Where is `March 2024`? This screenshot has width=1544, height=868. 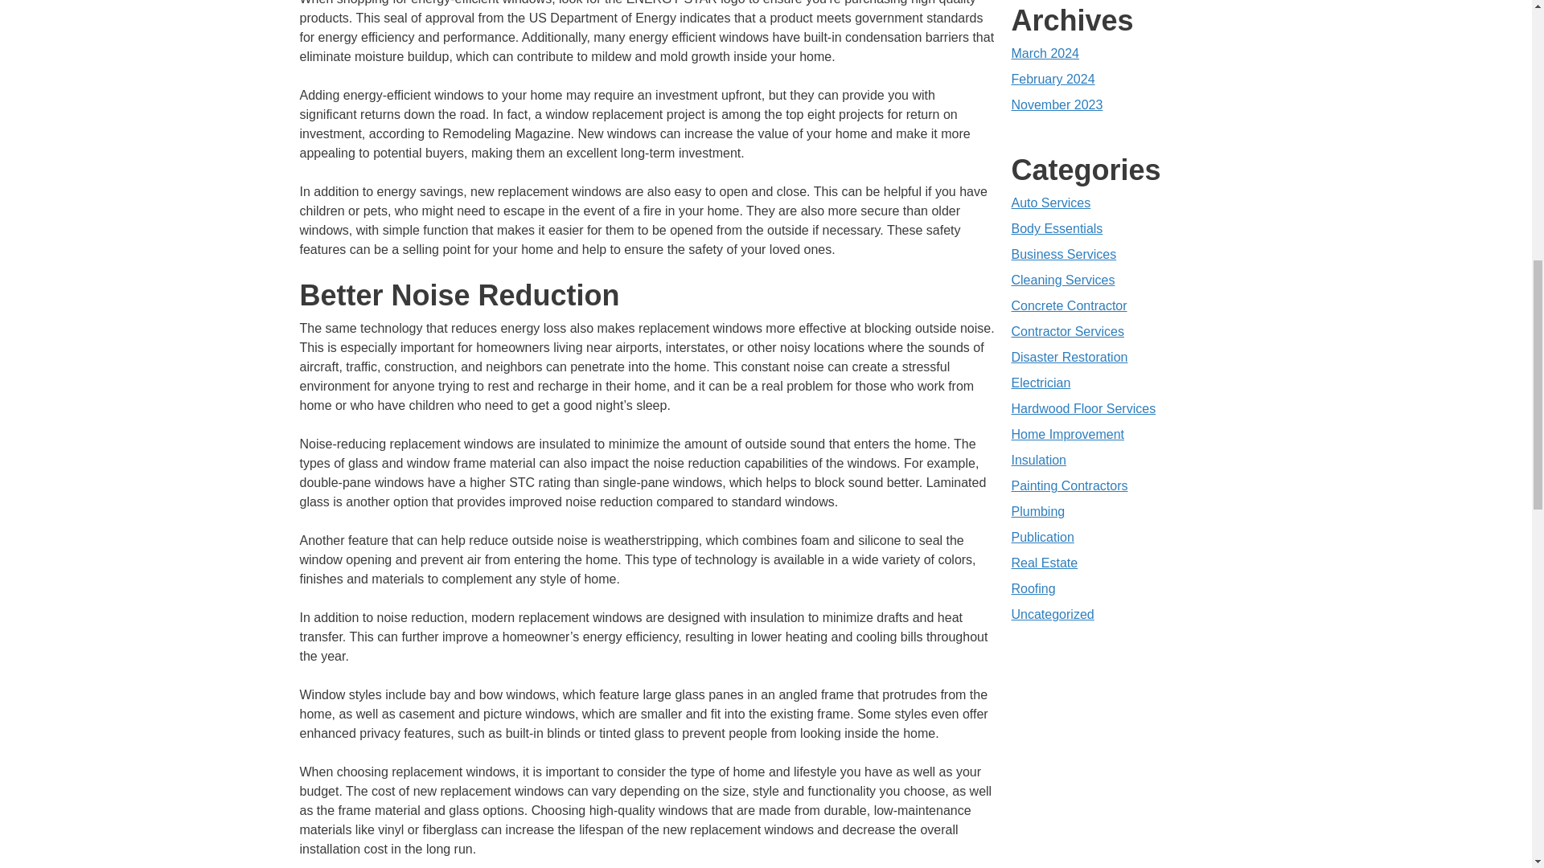
March 2024 is located at coordinates (1045, 53).